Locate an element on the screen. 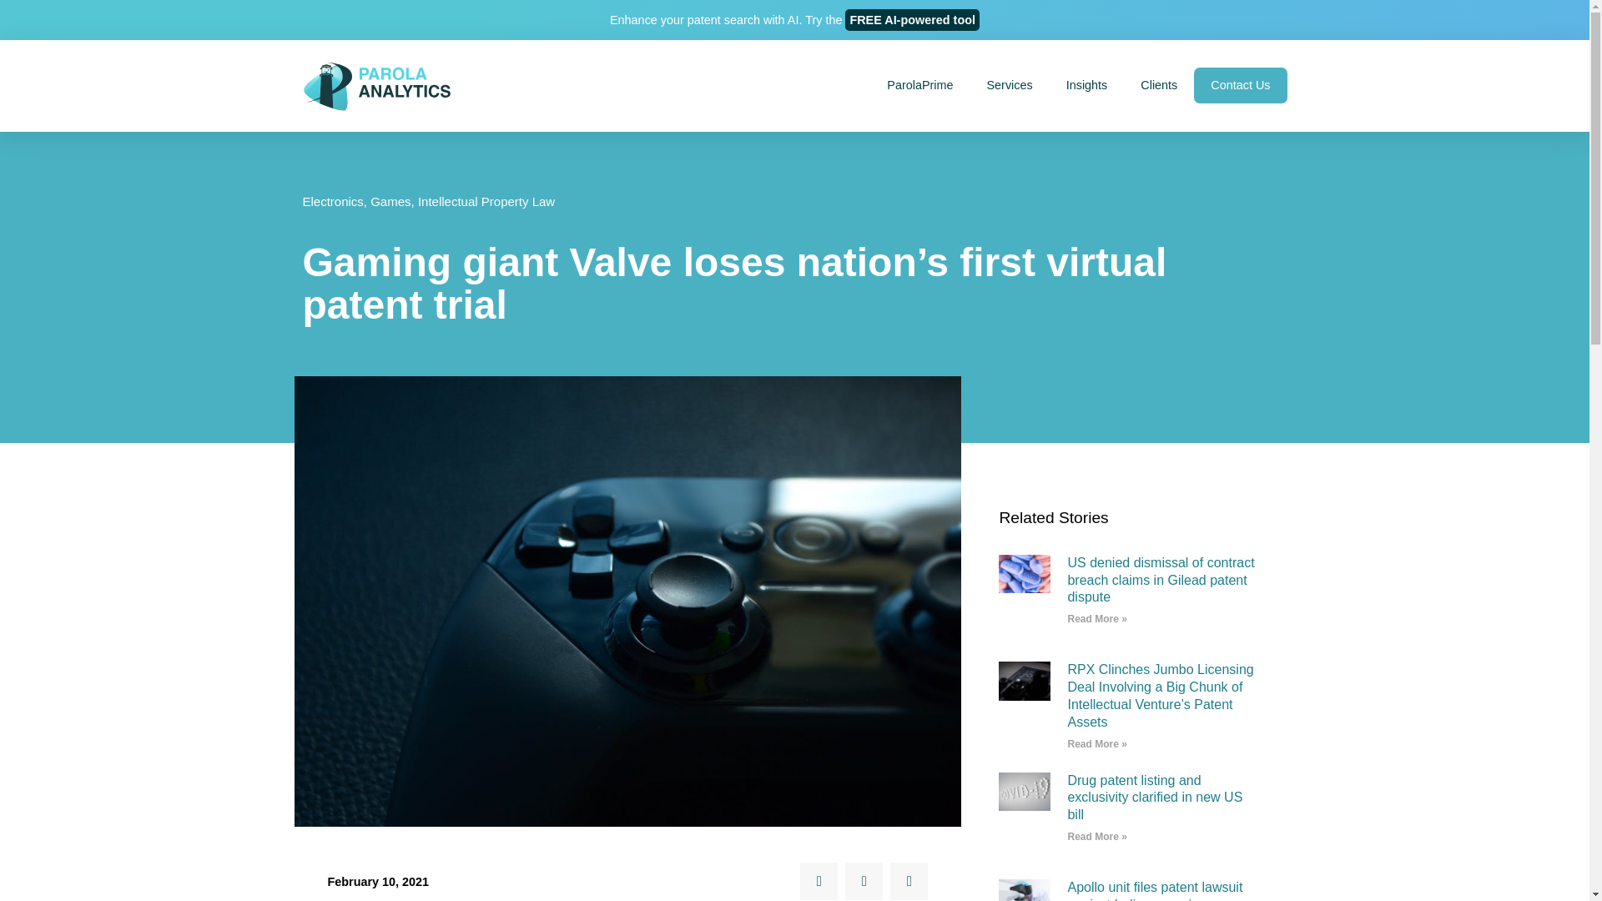  Clients is located at coordinates (1158, 85).